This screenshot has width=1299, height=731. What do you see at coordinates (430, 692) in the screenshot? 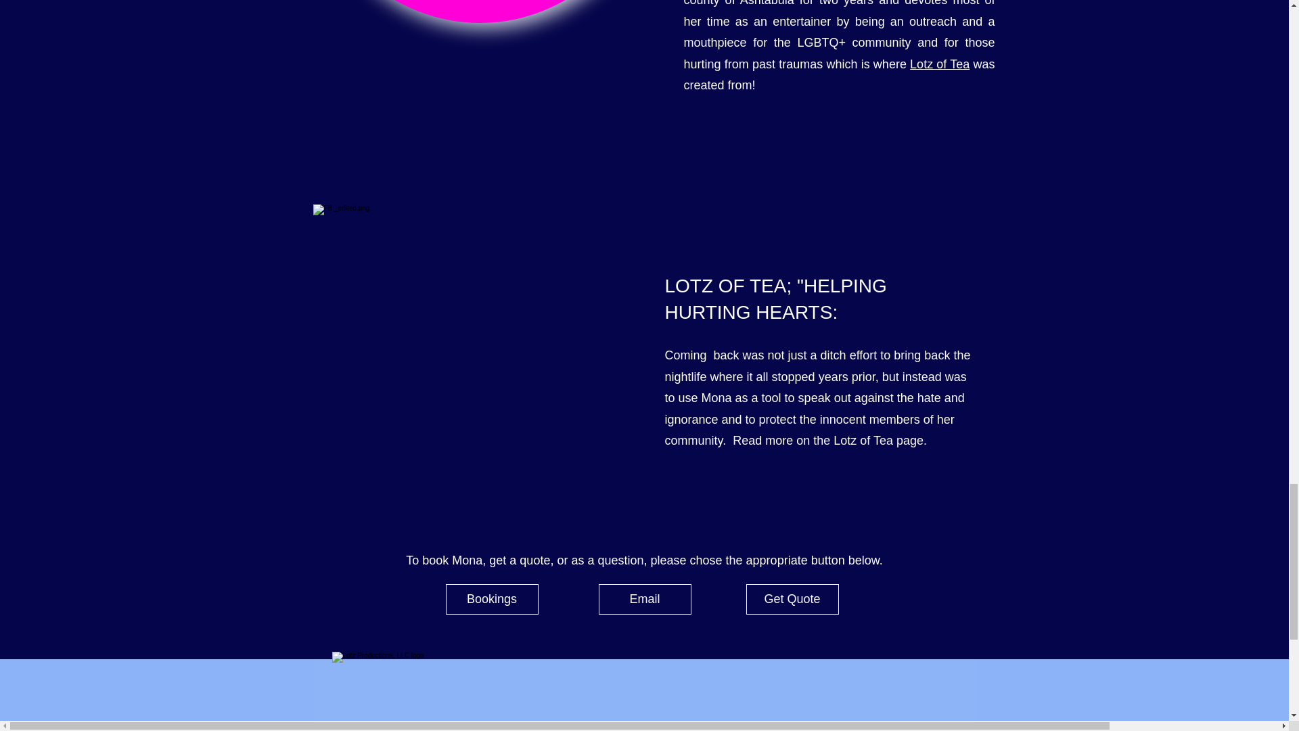
I see `LOGO4.png` at bounding box center [430, 692].